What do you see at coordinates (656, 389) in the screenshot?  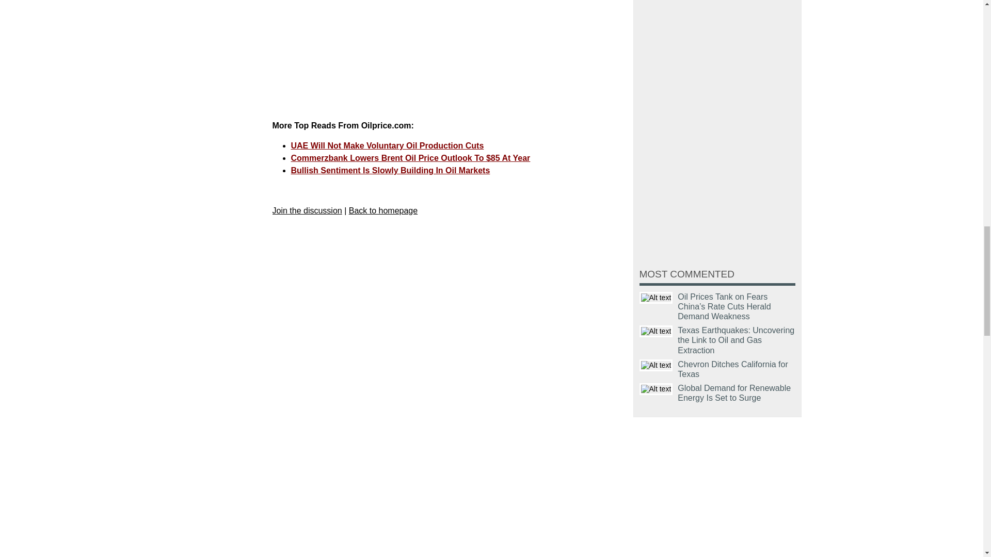 I see `Title text` at bounding box center [656, 389].